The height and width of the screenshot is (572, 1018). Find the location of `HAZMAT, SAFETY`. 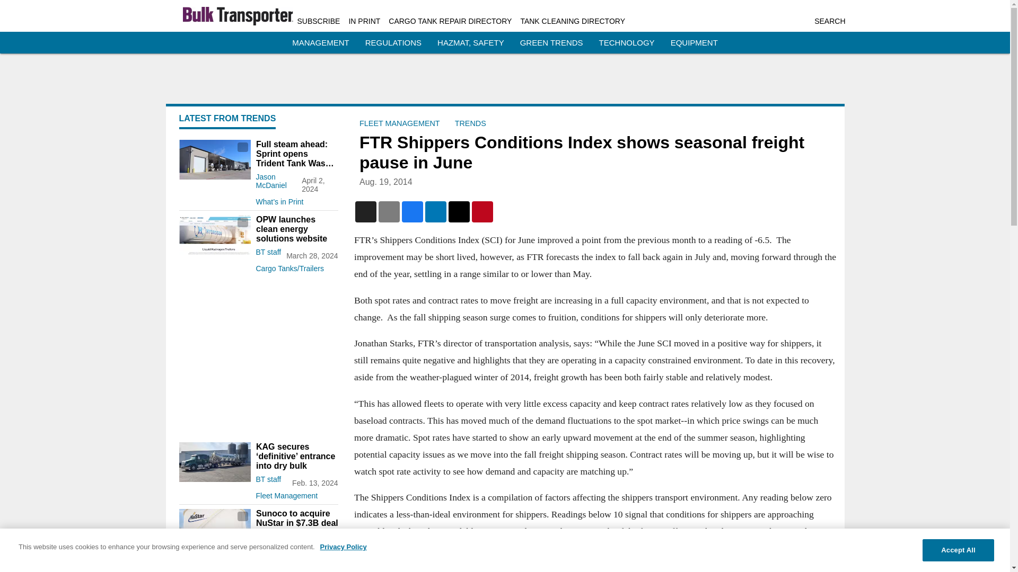

HAZMAT, SAFETY is located at coordinates (471, 42).